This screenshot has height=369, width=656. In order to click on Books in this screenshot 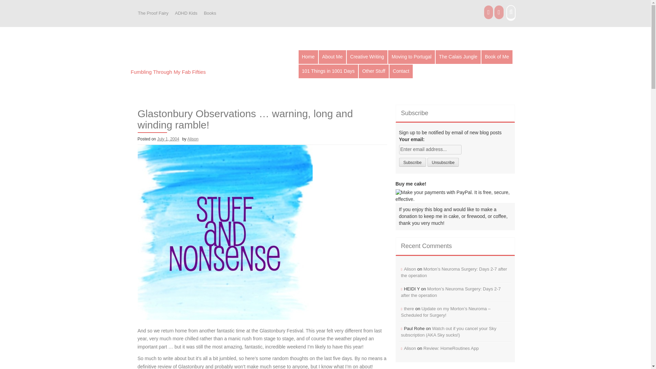, I will do `click(210, 13)`.